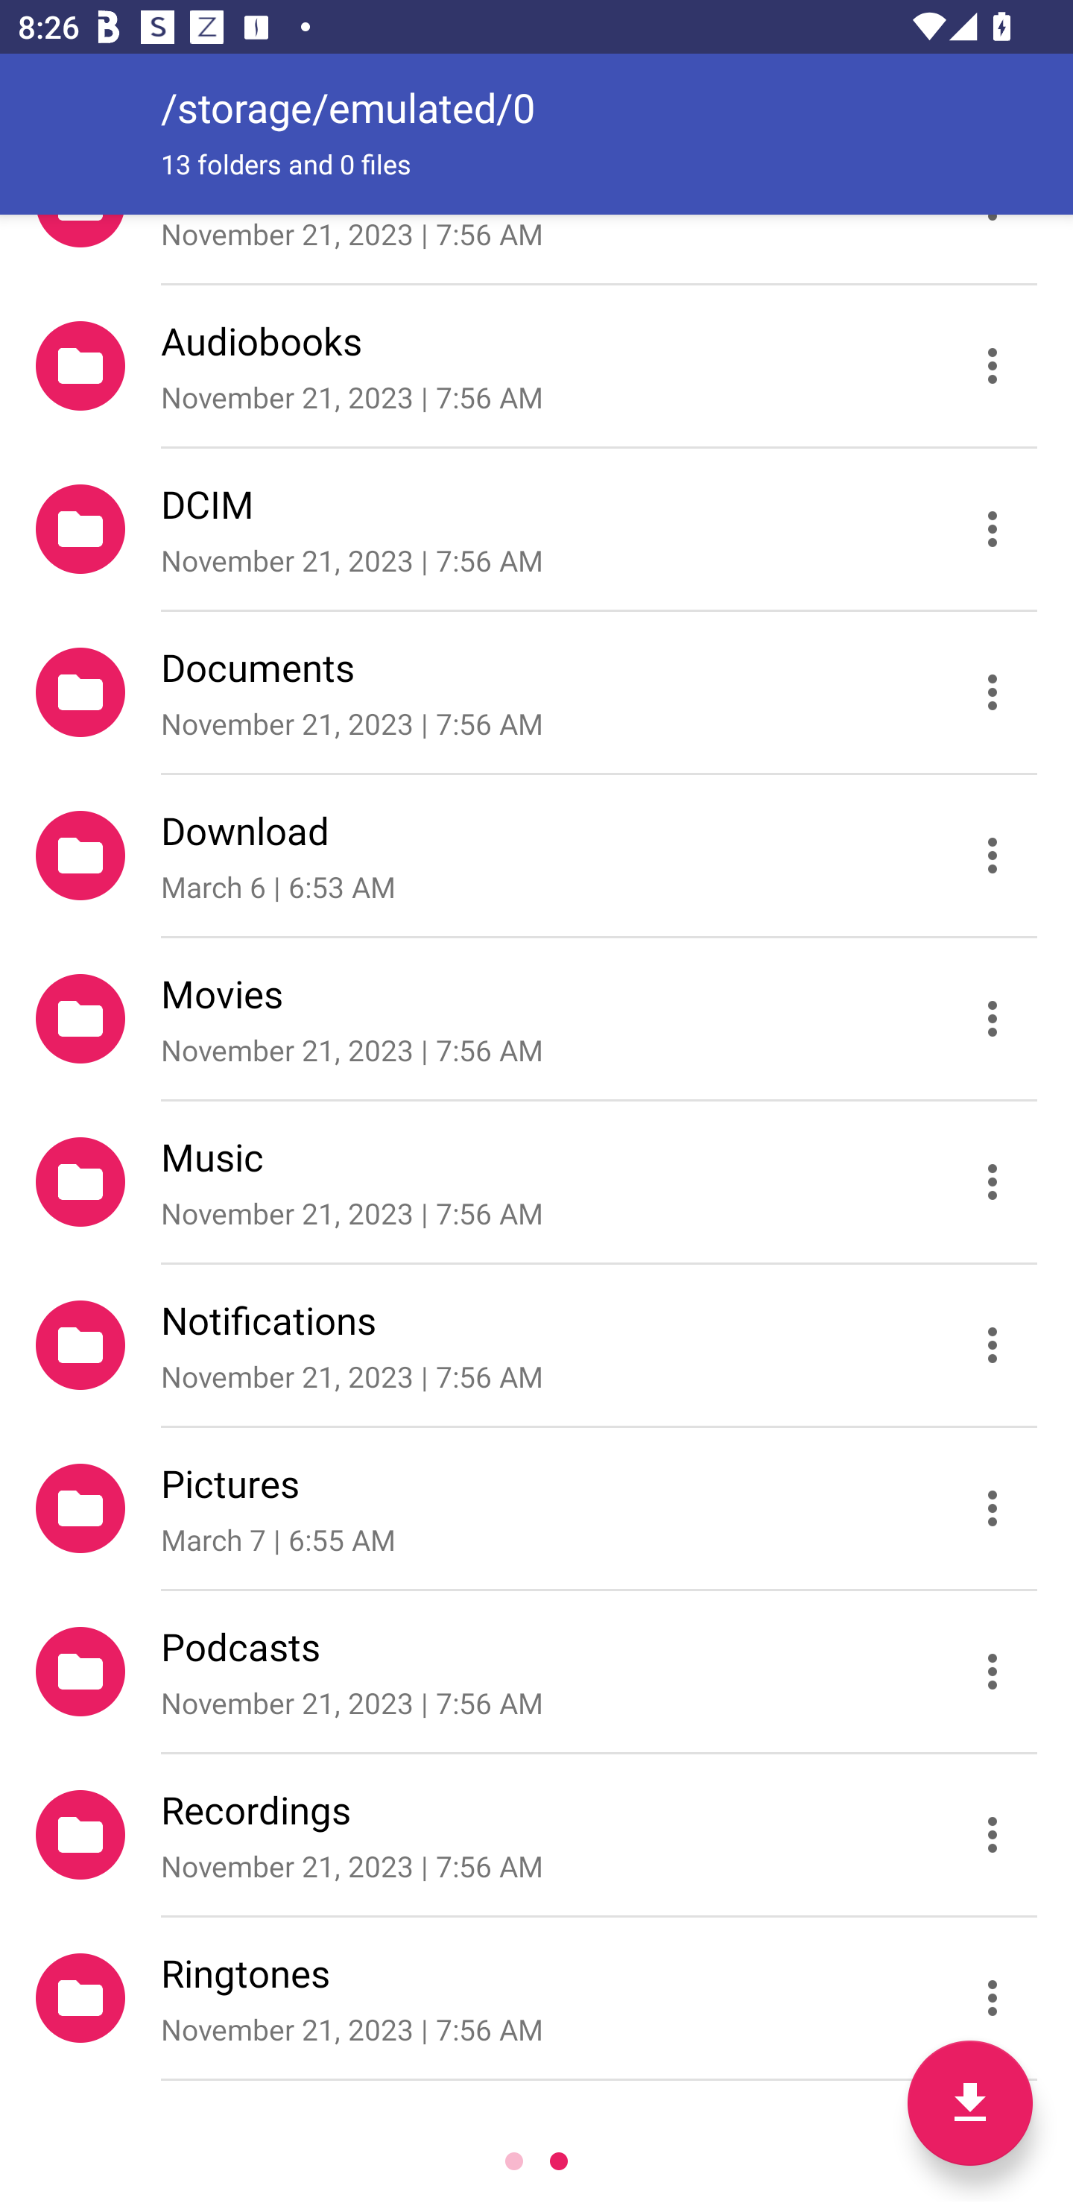  I want to click on DCIM November 21, 2023 | 7:56 AM, so click(536, 528).